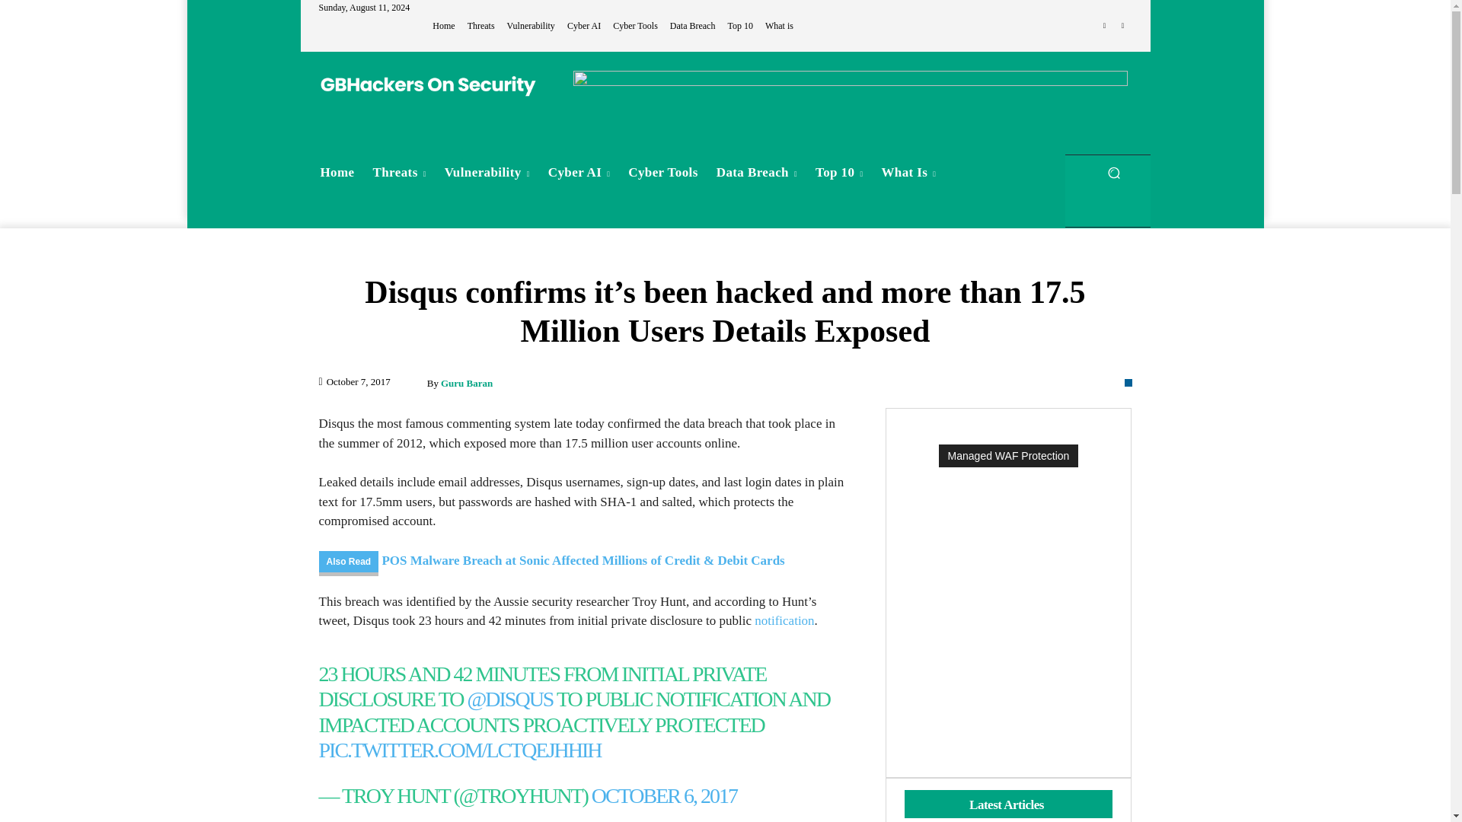 This screenshot has height=822, width=1462. I want to click on Linkedin, so click(1104, 26).